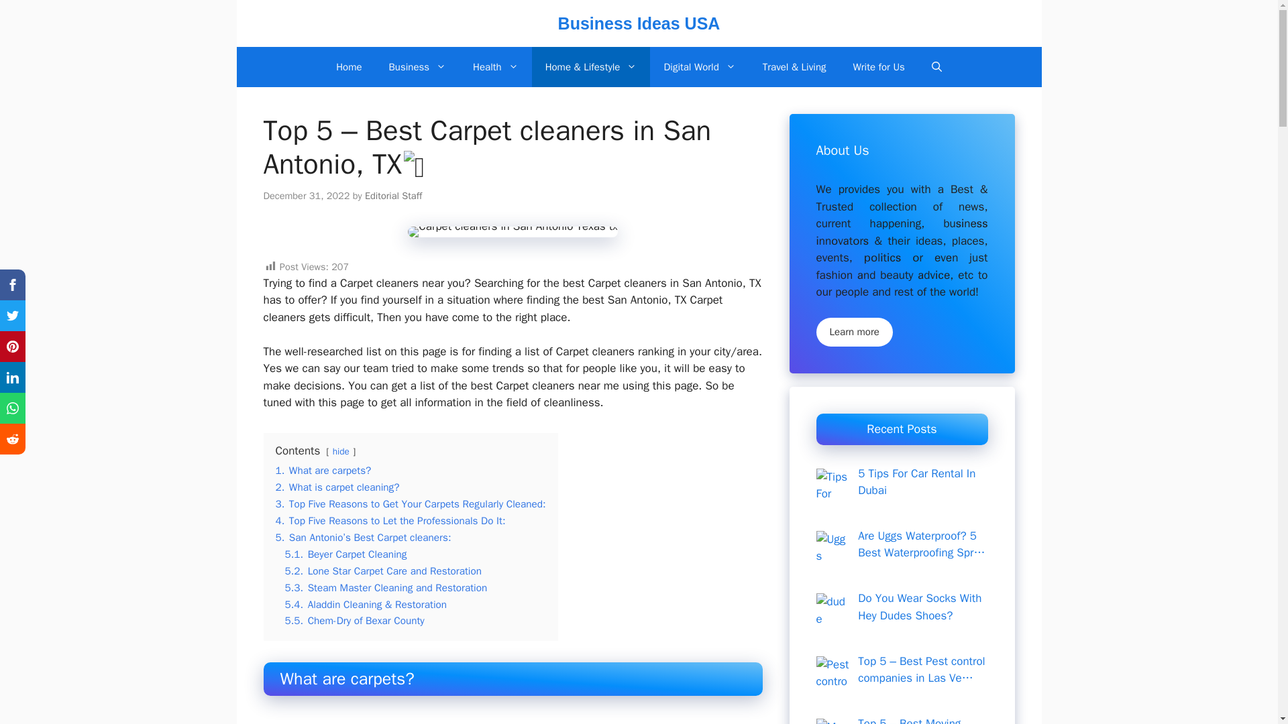 This screenshot has width=1288, height=724. What do you see at coordinates (878, 67) in the screenshot?
I see `Write for Us` at bounding box center [878, 67].